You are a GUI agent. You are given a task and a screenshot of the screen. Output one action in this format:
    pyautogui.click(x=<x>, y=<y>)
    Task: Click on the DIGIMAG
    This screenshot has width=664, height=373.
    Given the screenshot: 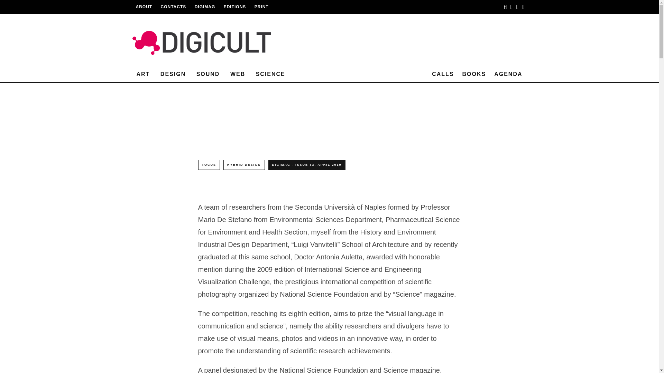 What is the action you would take?
    pyautogui.click(x=205, y=7)
    